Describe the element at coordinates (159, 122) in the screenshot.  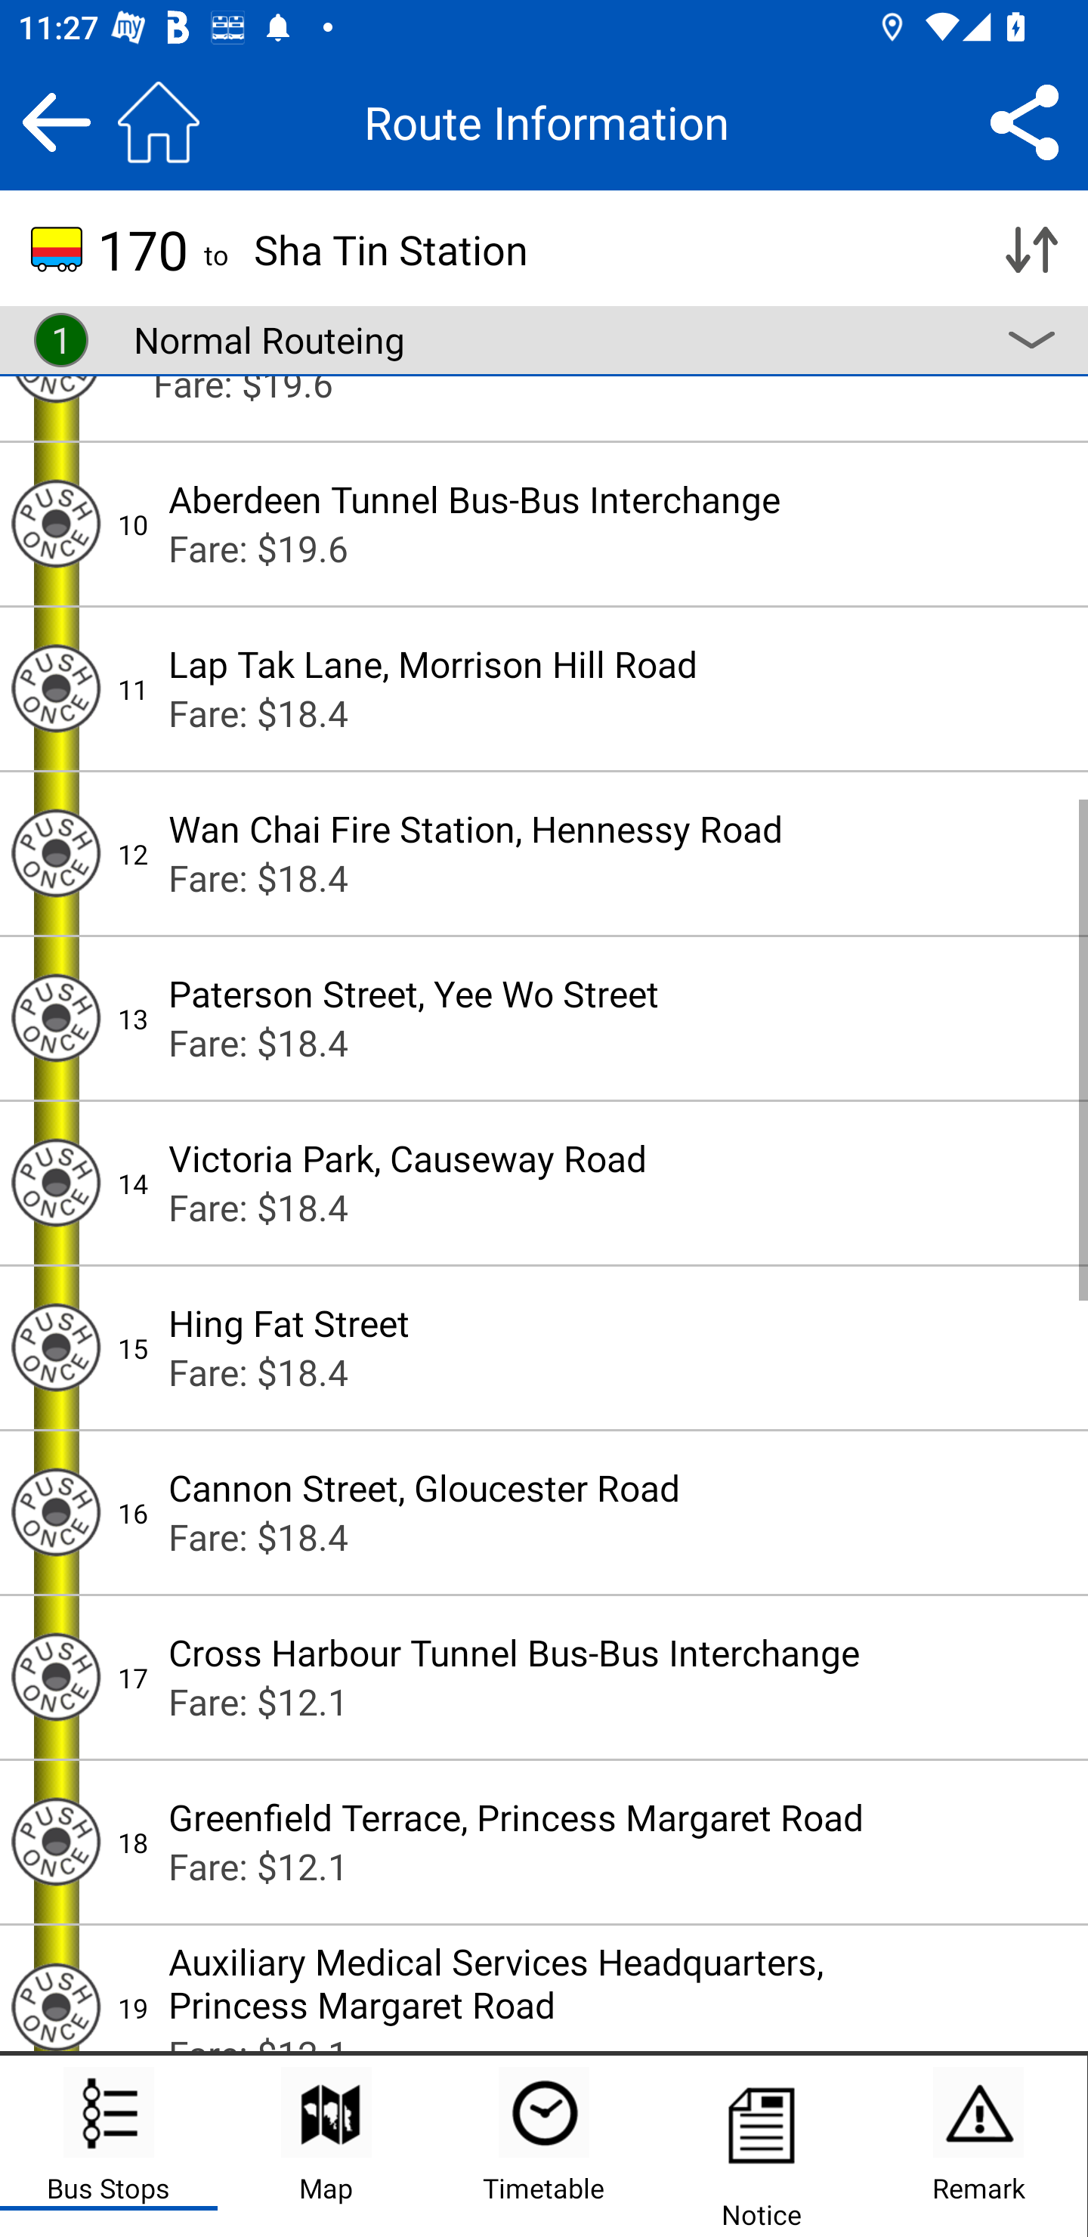
I see `Jump to home page` at that location.